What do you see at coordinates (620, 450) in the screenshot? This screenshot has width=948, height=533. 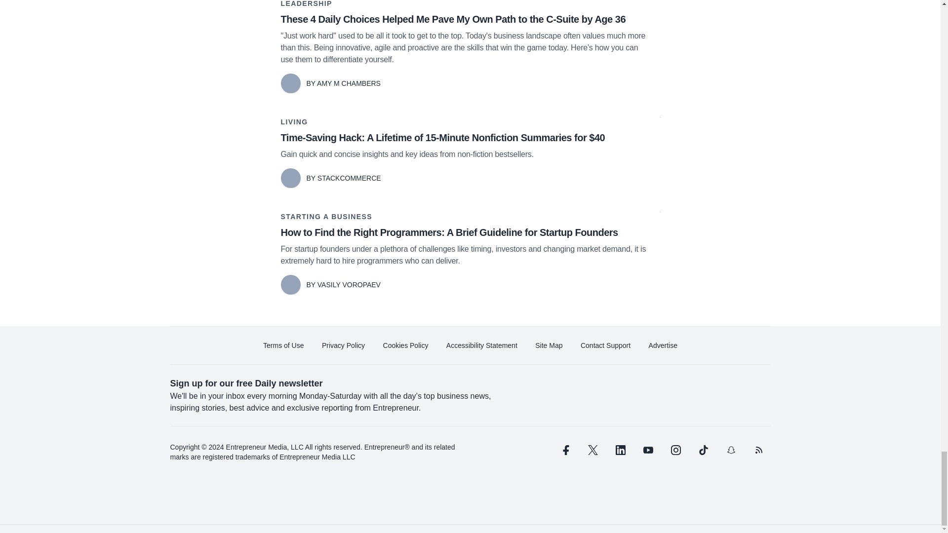 I see `linkedin` at bounding box center [620, 450].